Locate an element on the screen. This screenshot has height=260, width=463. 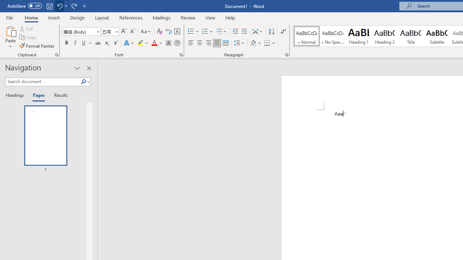
File Tab is located at coordinates (9, 17).